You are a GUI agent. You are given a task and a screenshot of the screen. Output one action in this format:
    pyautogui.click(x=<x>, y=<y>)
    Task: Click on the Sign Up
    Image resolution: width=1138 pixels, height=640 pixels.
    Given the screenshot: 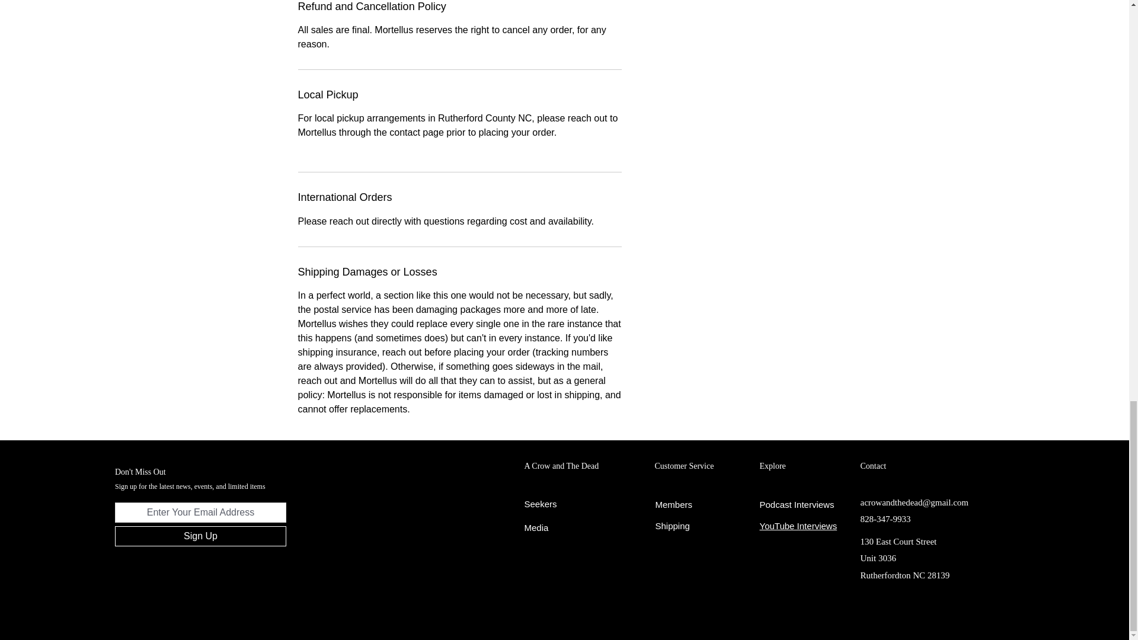 What is the action you would take?
    pyautogui.click(x=200, y=536)
    